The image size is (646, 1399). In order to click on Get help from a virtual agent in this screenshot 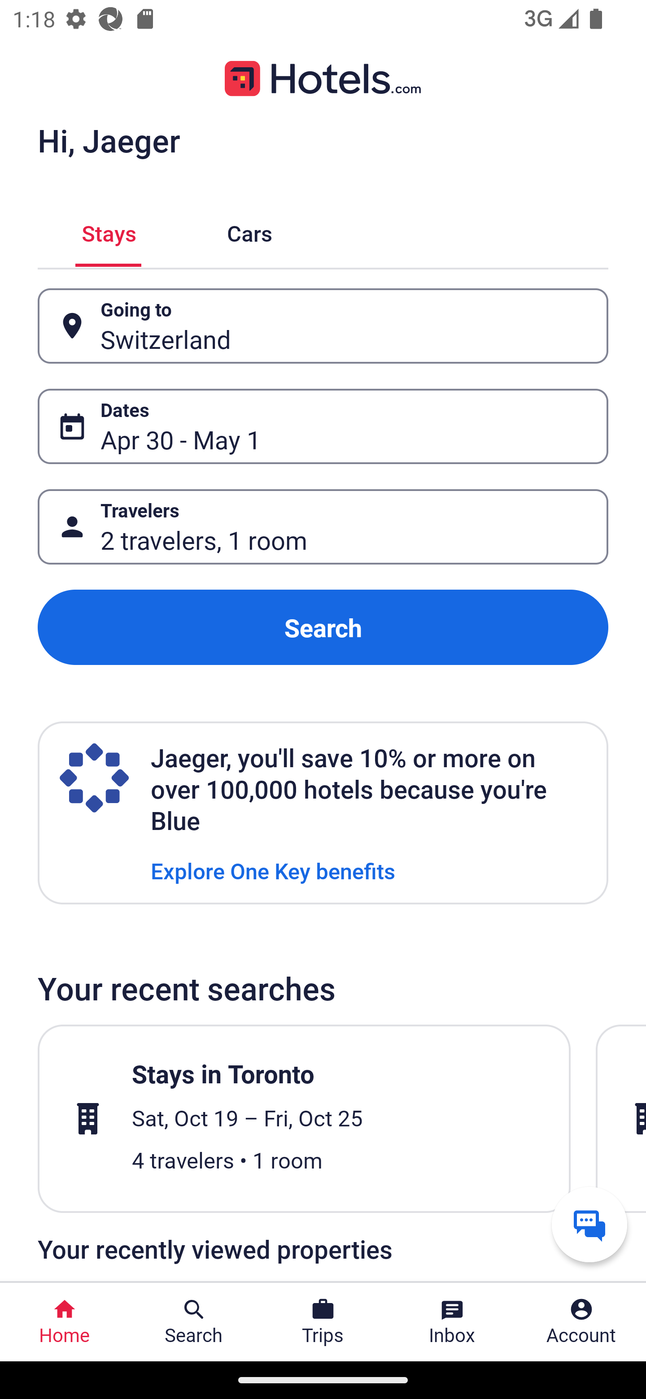, I will do `click(589, 1224)`.